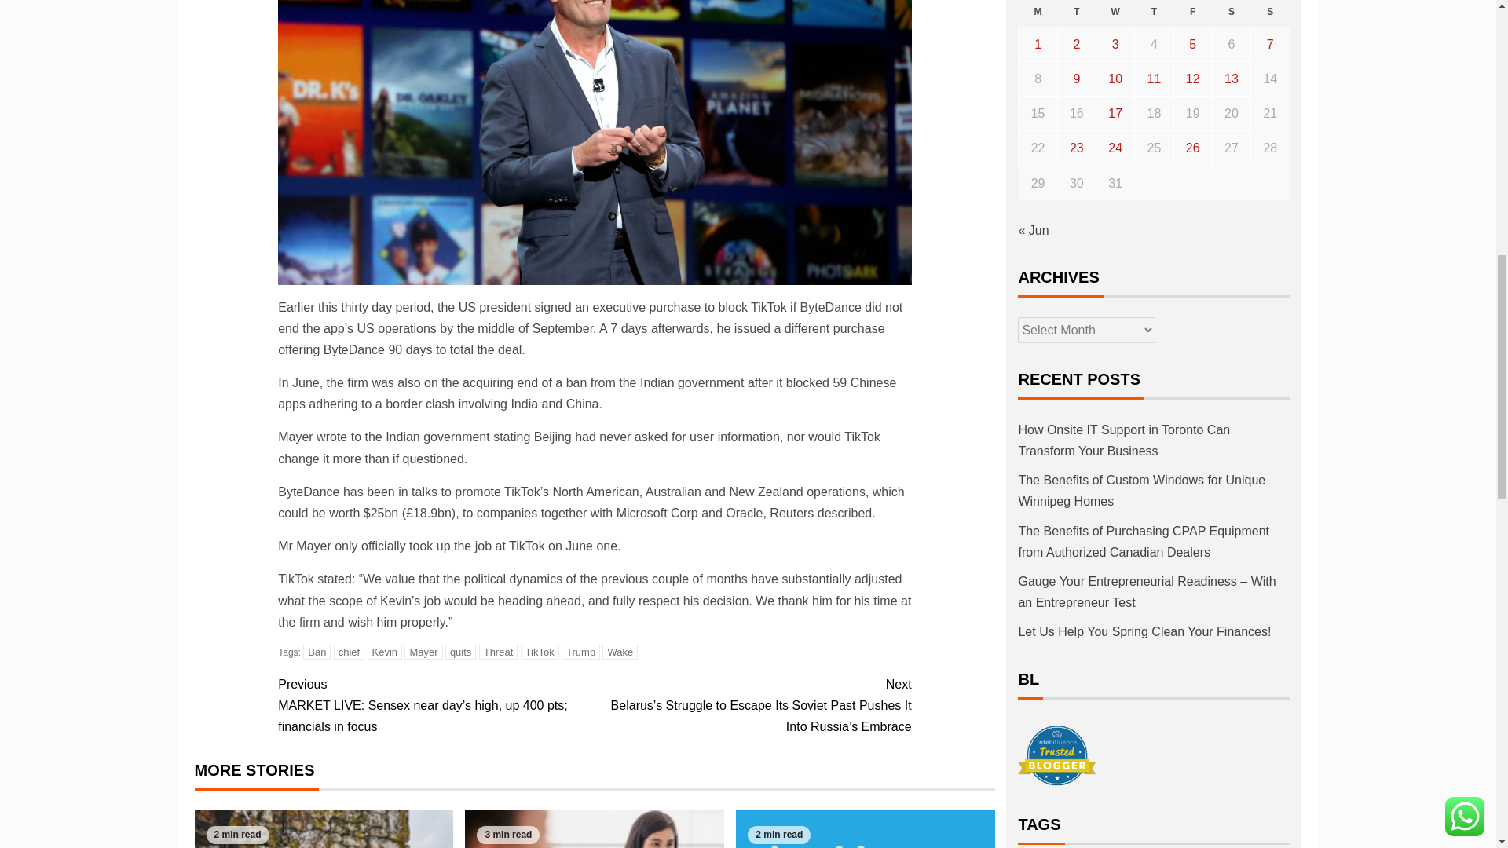  What do you see at coordinates (1038, 13) in the screenshot?
I see `Monday` at bounding box center [1038, 13].